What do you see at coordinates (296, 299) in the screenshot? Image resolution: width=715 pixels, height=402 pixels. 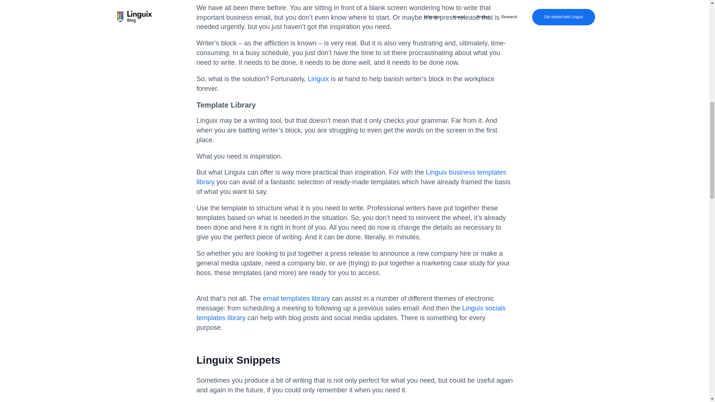 I see `email templates library` at bounding box center [296, 299].